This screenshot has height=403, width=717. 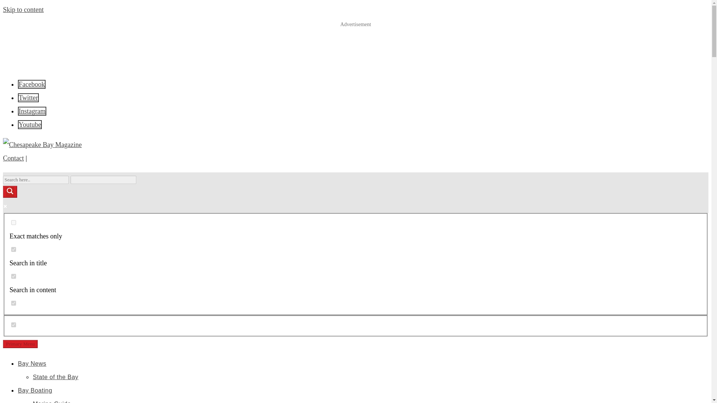 What do you see at coordinates (28, 98) in the screenshot?
I see `Twitter` at bounding box center [28, 98].